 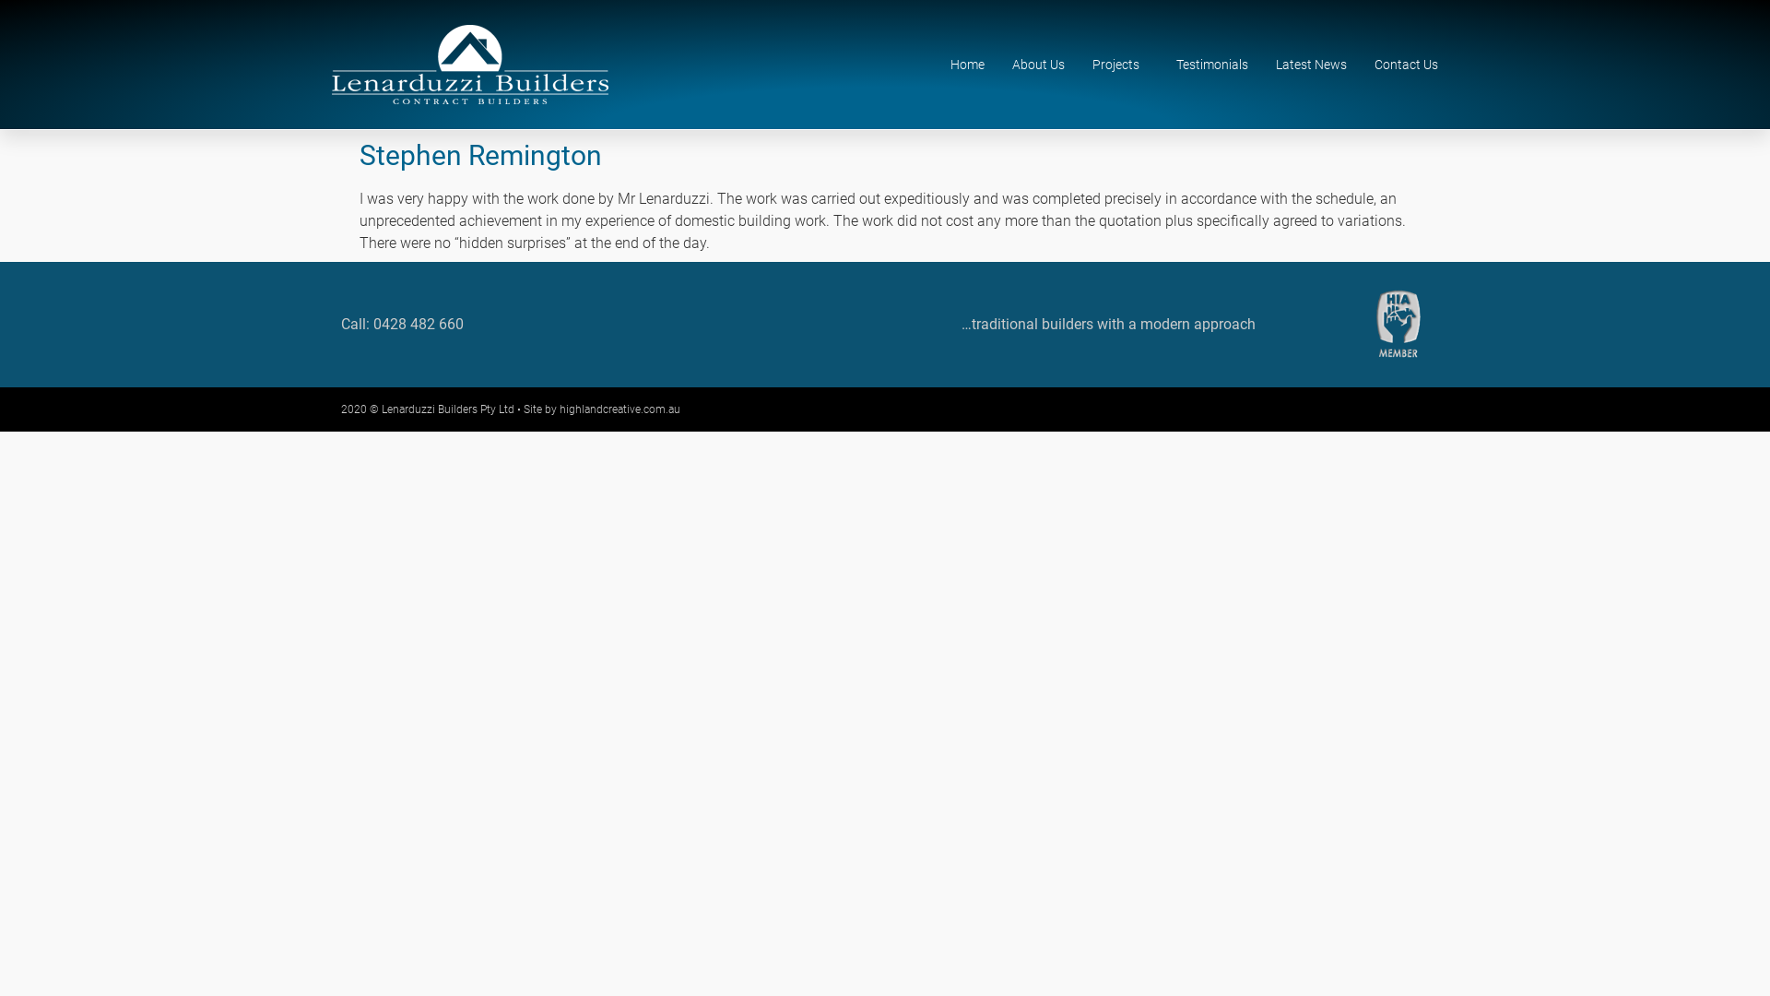 I want to click on Home, so click(x=968, y=65).